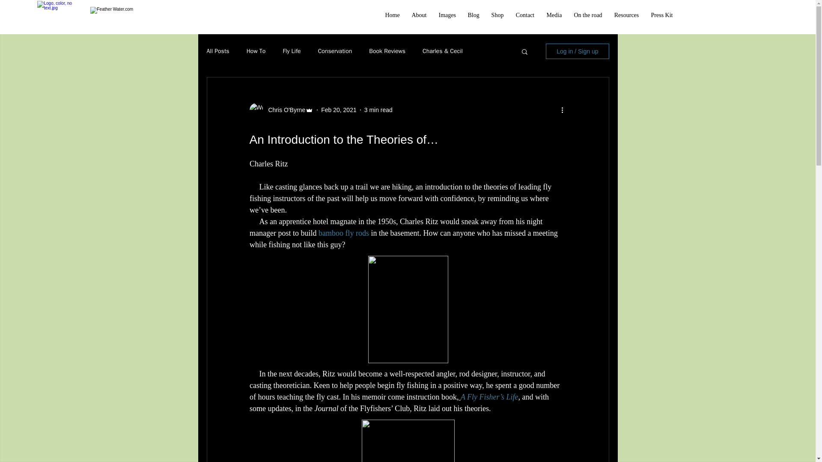  Describe the element at coordinates (392, 15) in the screenshot. I see `Home` at that location.